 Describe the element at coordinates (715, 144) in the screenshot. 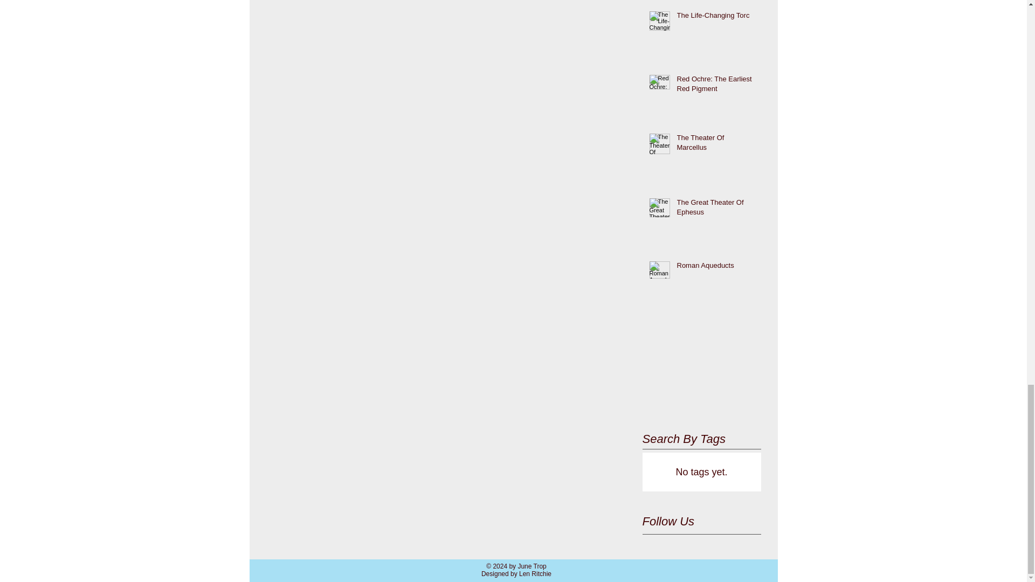

I see `The Theater Of Marcellus` at that location.